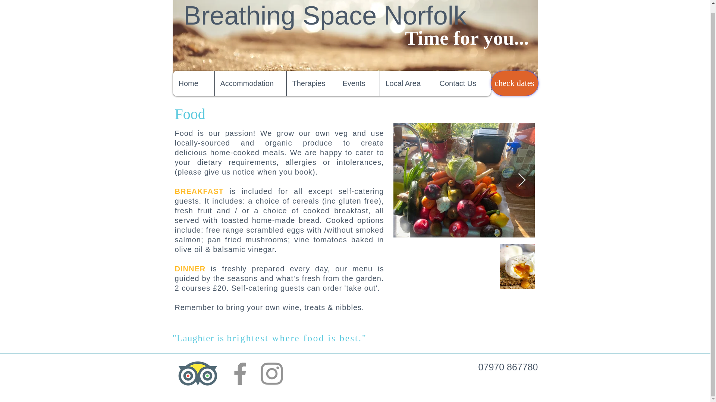  What do you see at coordinates (250, 83) in the screenshot?
I see `Accommodation` at bounding box center [250, 83].